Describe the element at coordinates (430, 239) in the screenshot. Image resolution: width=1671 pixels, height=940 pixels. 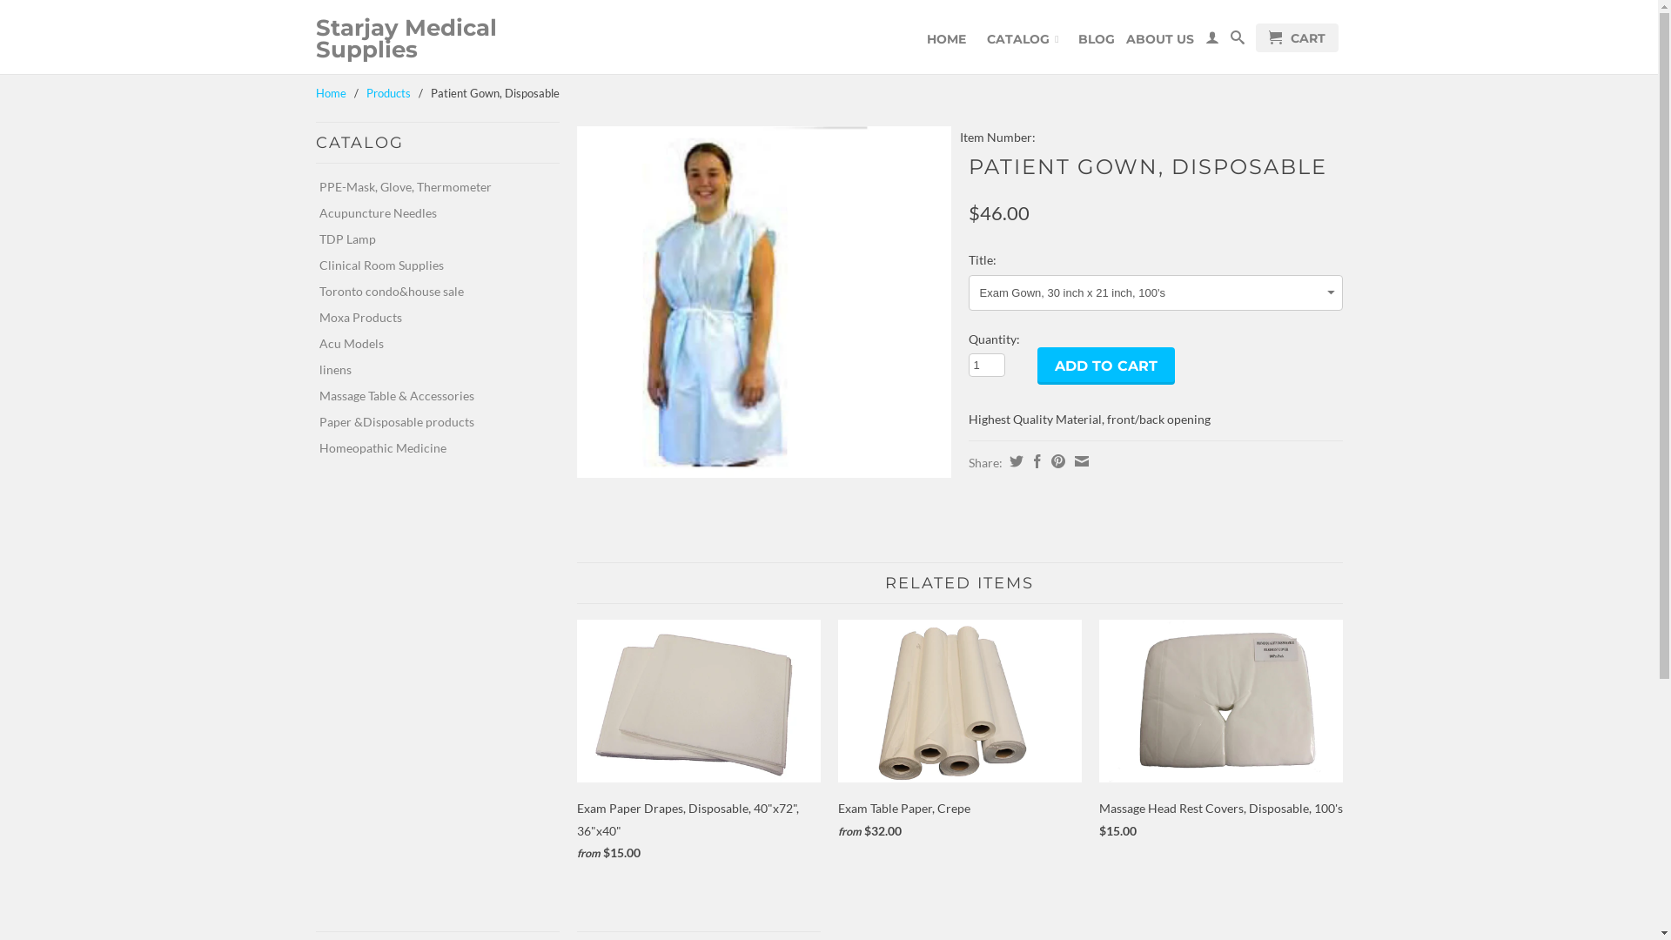
I see `TDP Lamp` at that location.